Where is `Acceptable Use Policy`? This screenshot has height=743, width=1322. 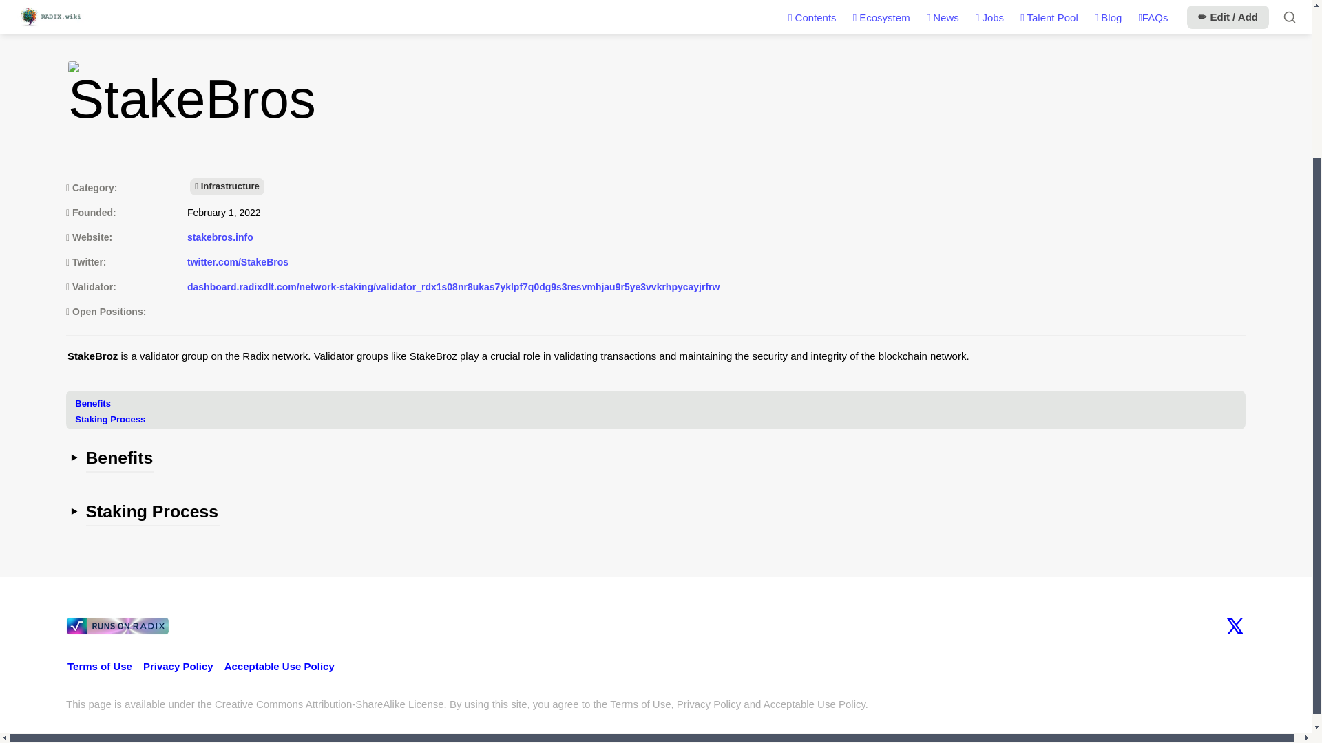 Acceptable Use Policy is located at coordinates (280, 666).